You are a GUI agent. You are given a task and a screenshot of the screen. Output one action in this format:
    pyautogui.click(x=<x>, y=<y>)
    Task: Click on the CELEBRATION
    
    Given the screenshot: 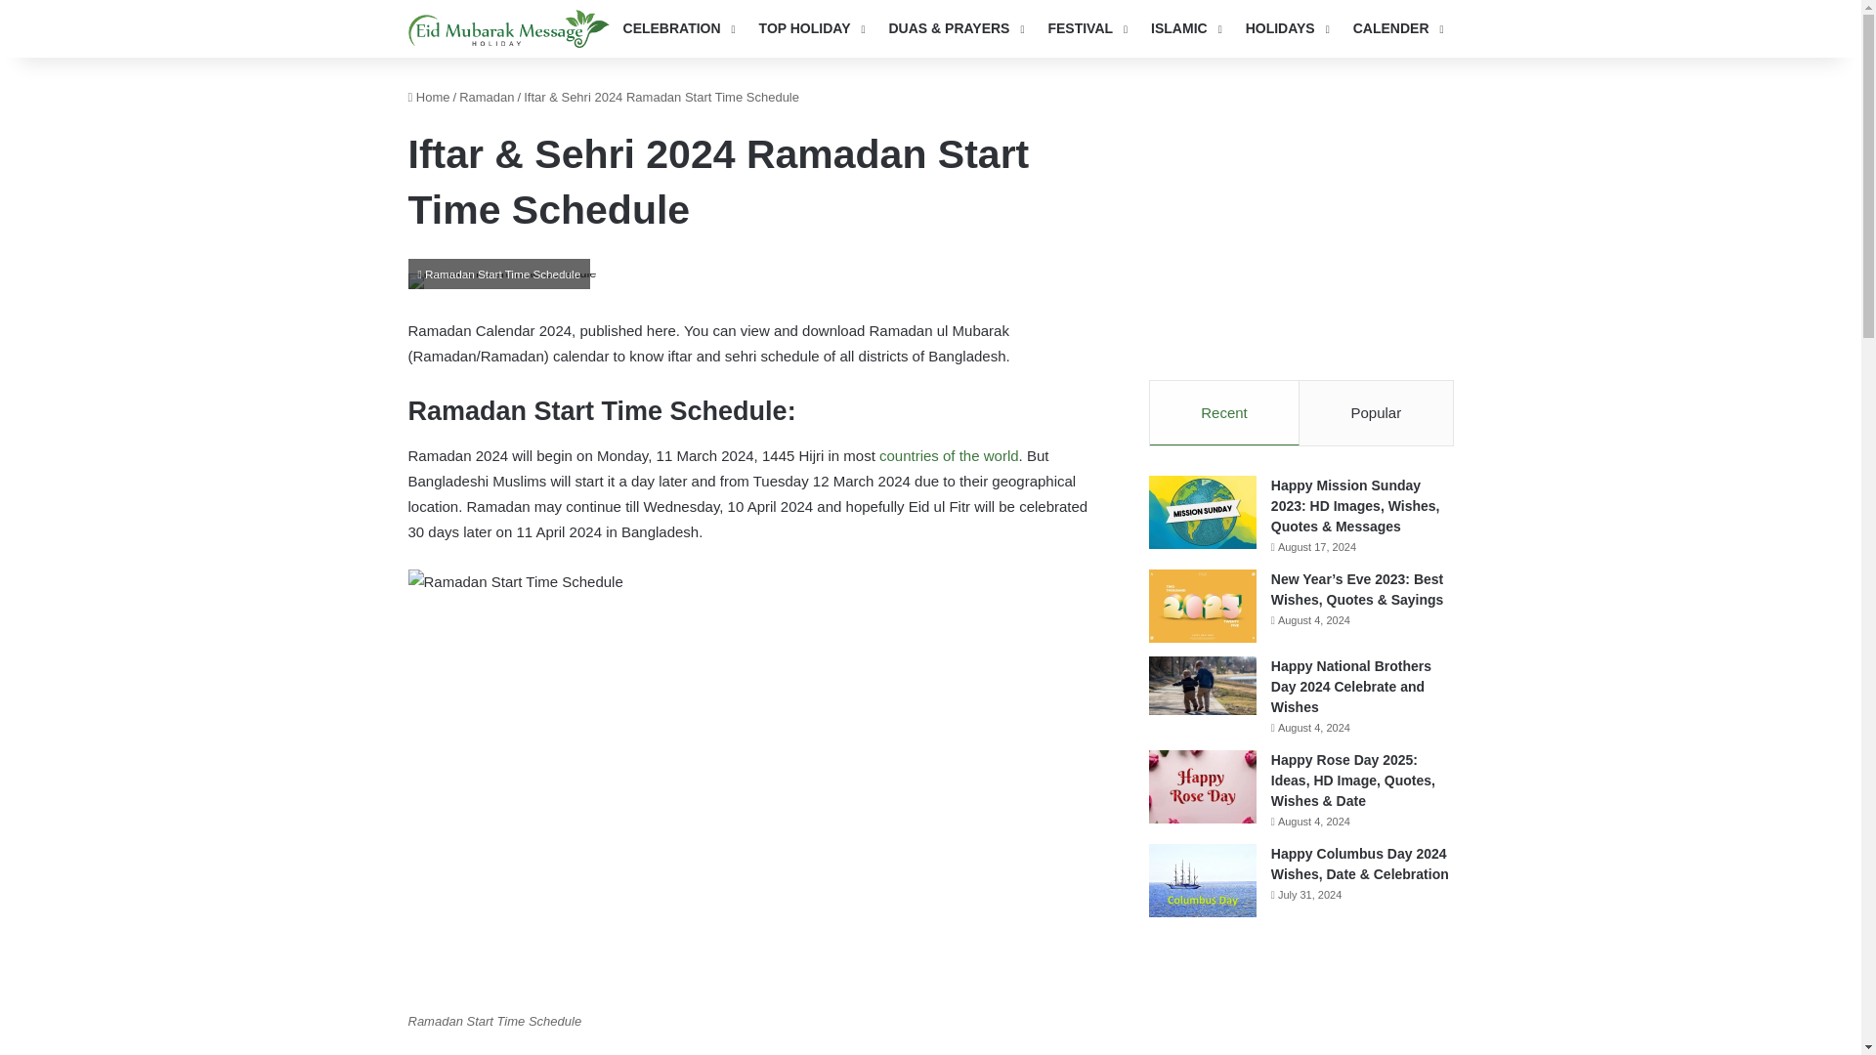 What is the action you would take?
    pyautogui.click(x=677, y=29)
    